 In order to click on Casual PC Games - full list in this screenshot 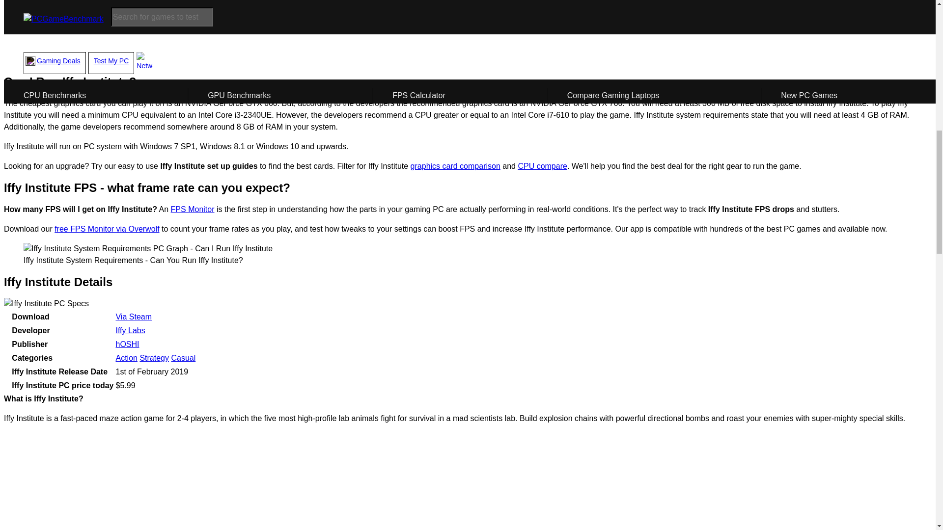, I will do `click(183, 358)`.